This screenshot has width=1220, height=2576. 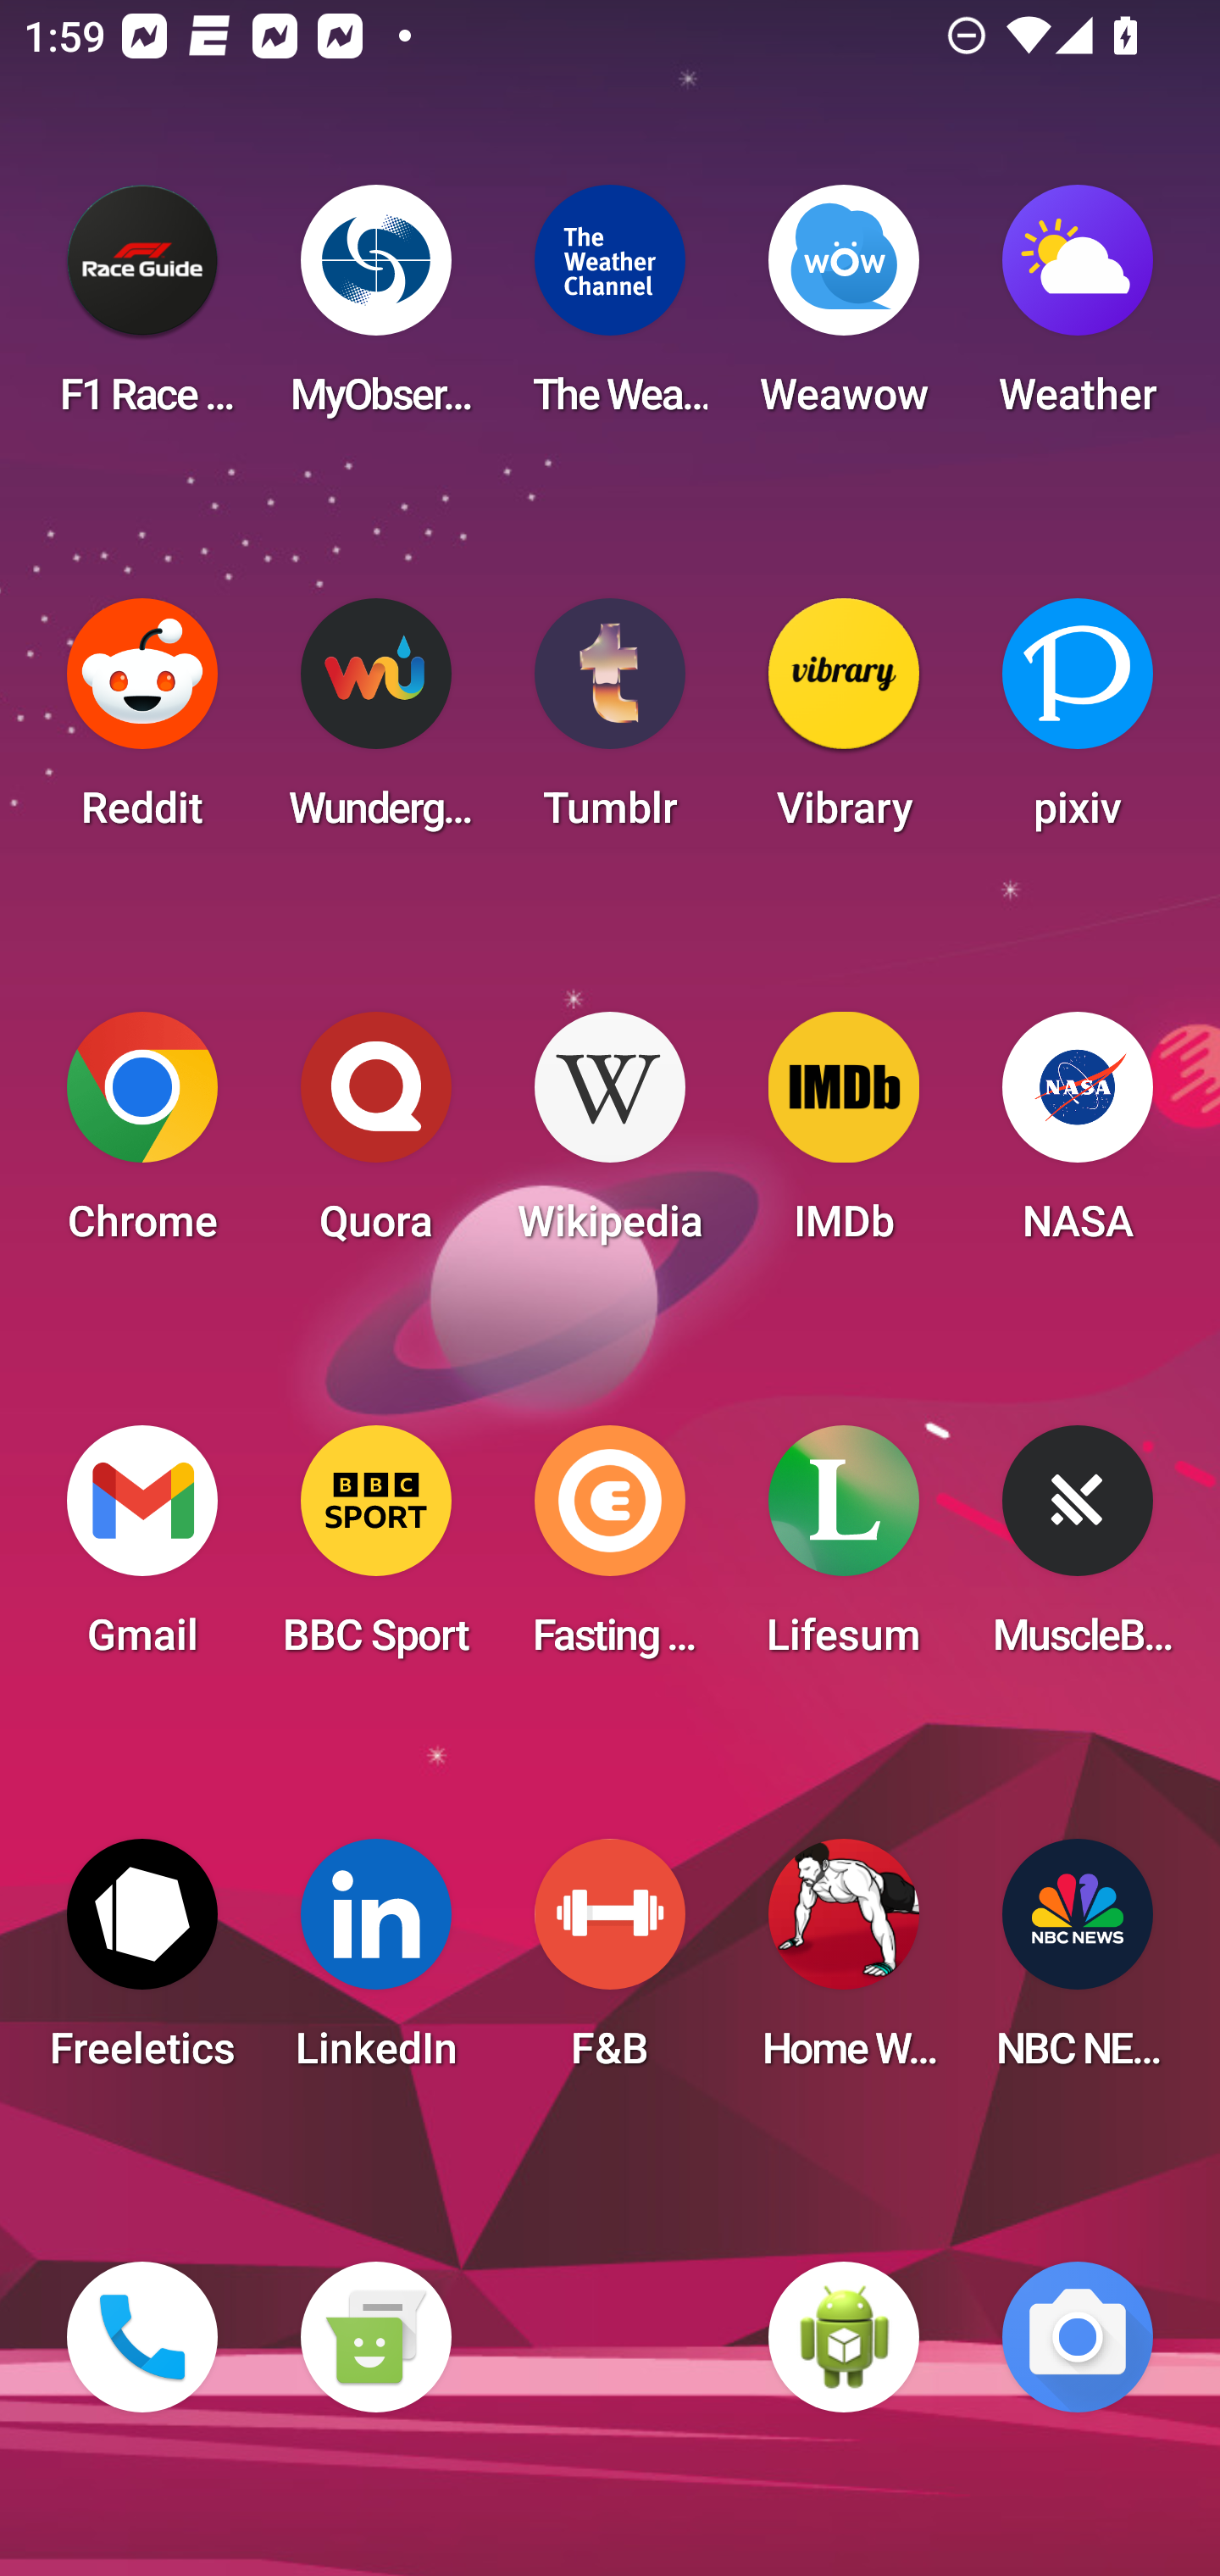 What do you see at coordinates (844, 1551) in the screenshot?
I see `Lifesum` at bounding box center [844, 1551].